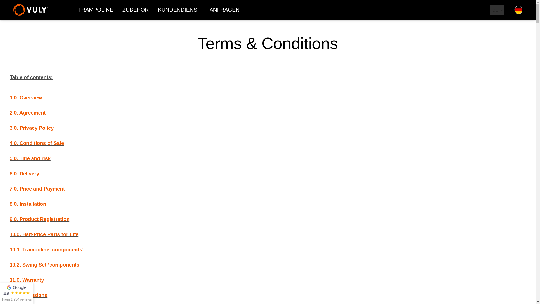 This screenshot has width=540, height=304. I want to click on 10.0. Half-Price Parts for Life, so click(44, 234).